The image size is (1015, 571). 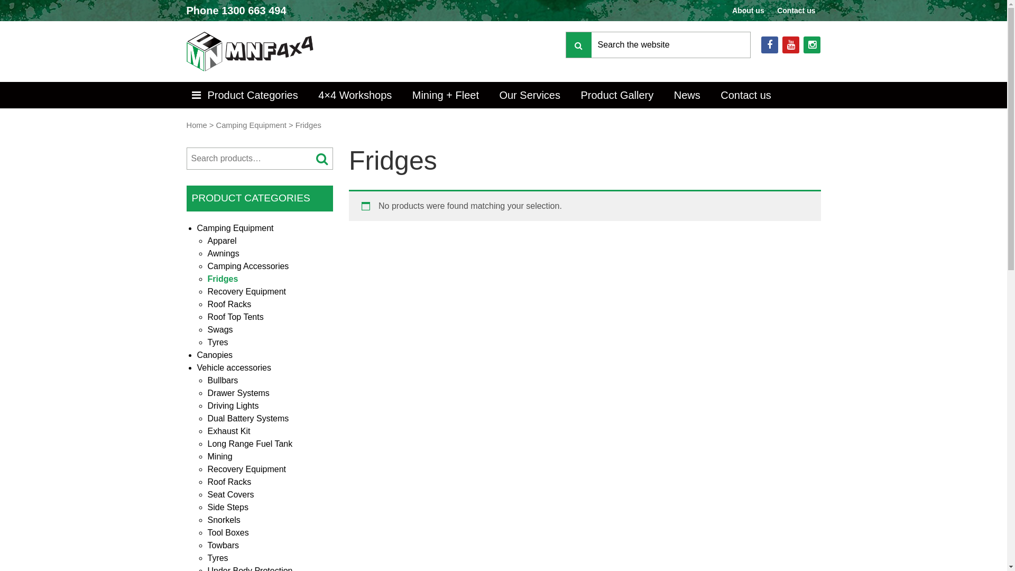 I want to click on Camping Accessories, so click(x=248, y=266).